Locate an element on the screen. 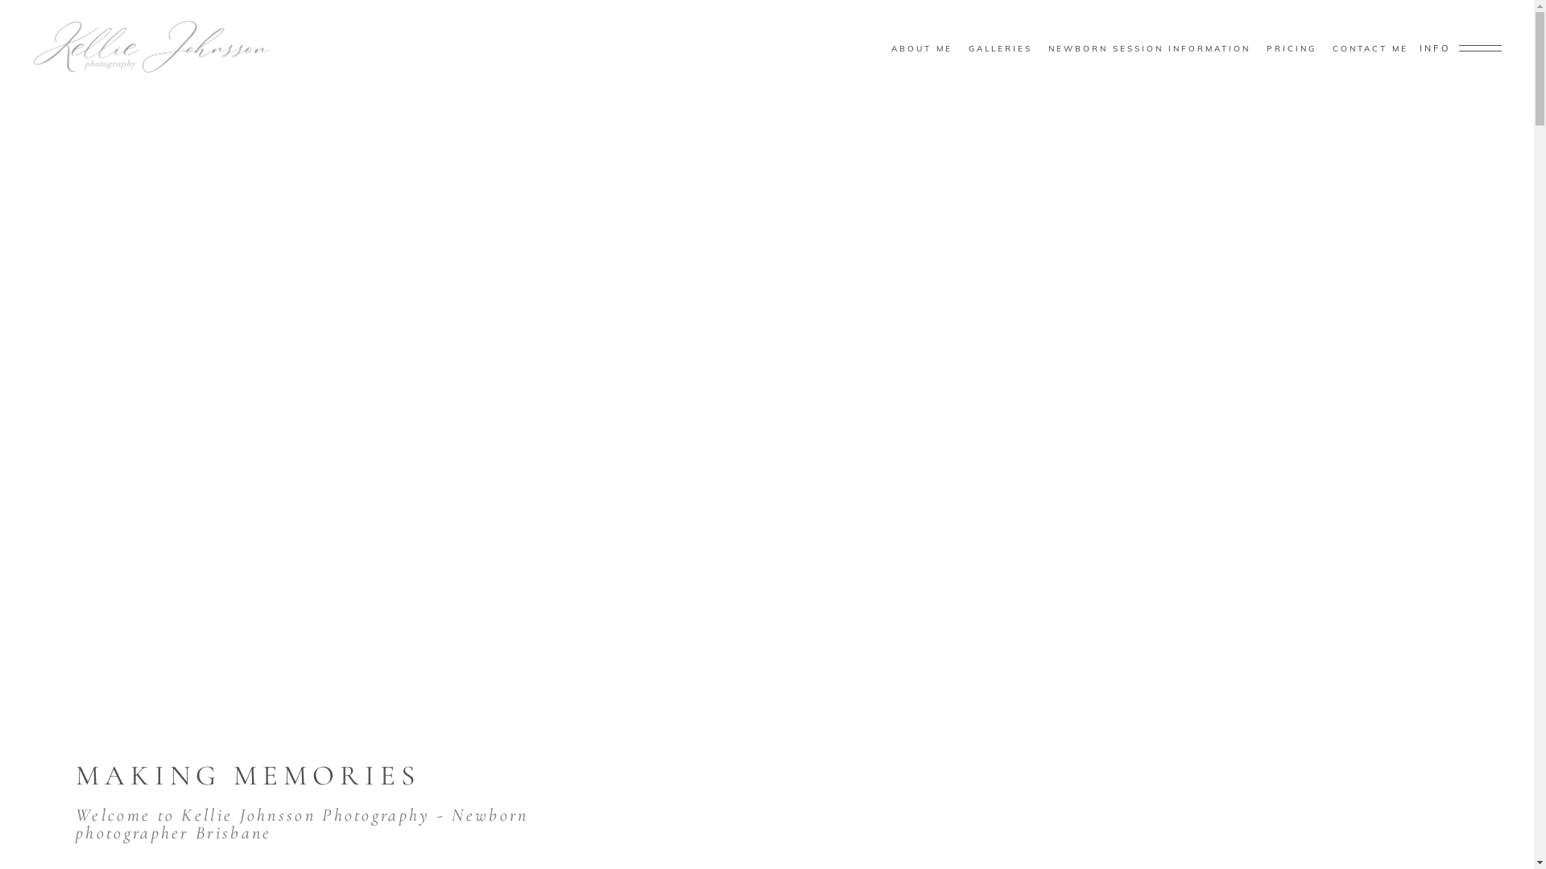  ABOUT ME is located at coordinates (922, 48).